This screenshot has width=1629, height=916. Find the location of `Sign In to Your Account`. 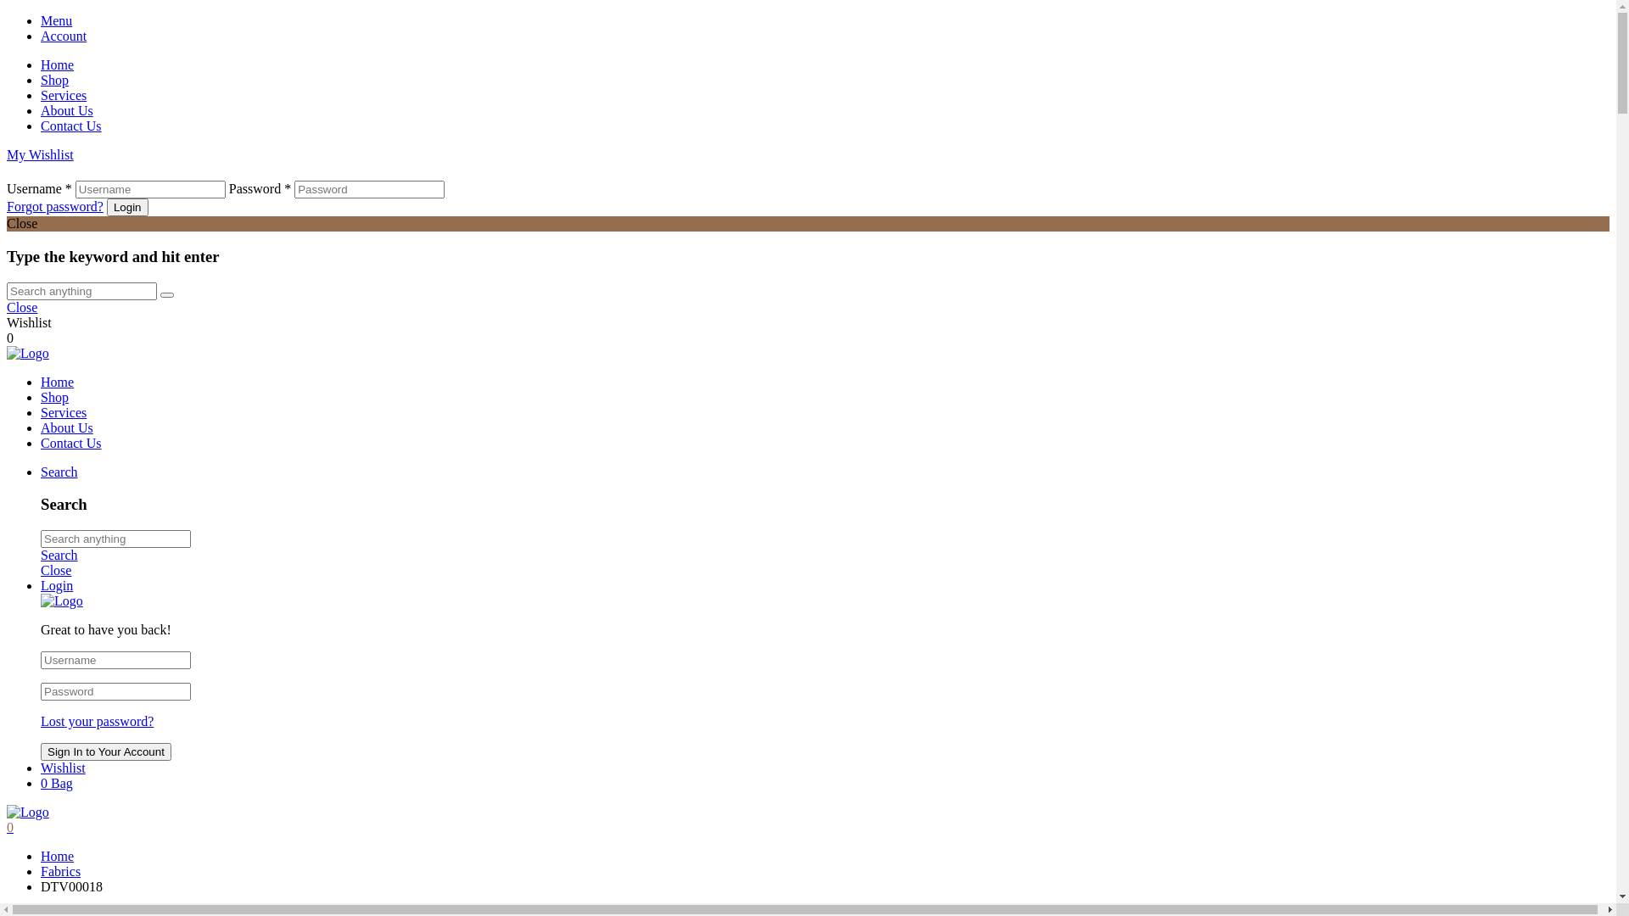

Sign In to Your Account is located at coordinates (106, 751).